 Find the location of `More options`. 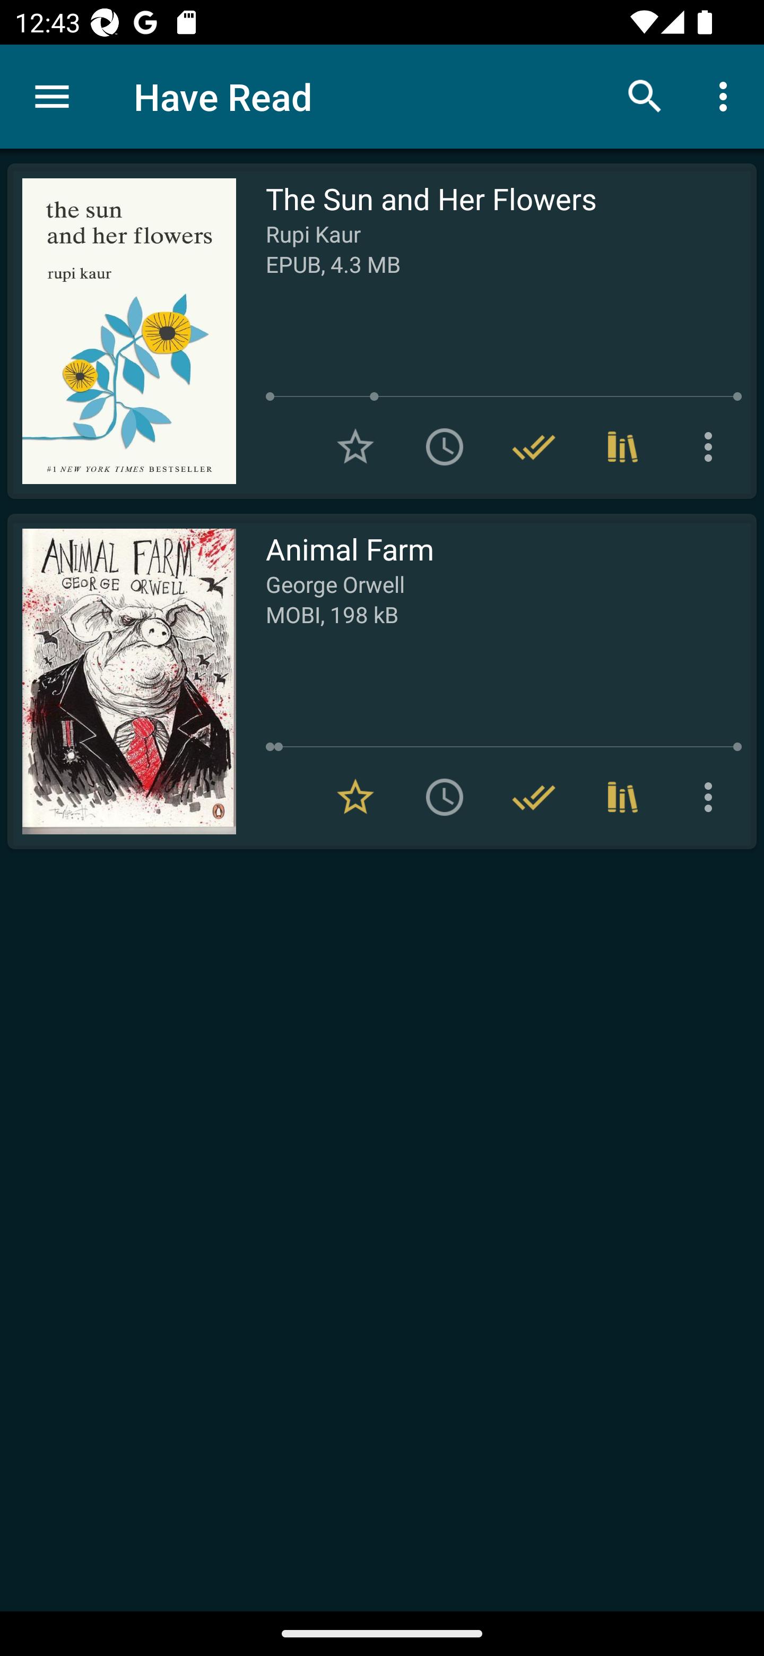

More options is located at coordinates (712, 447).